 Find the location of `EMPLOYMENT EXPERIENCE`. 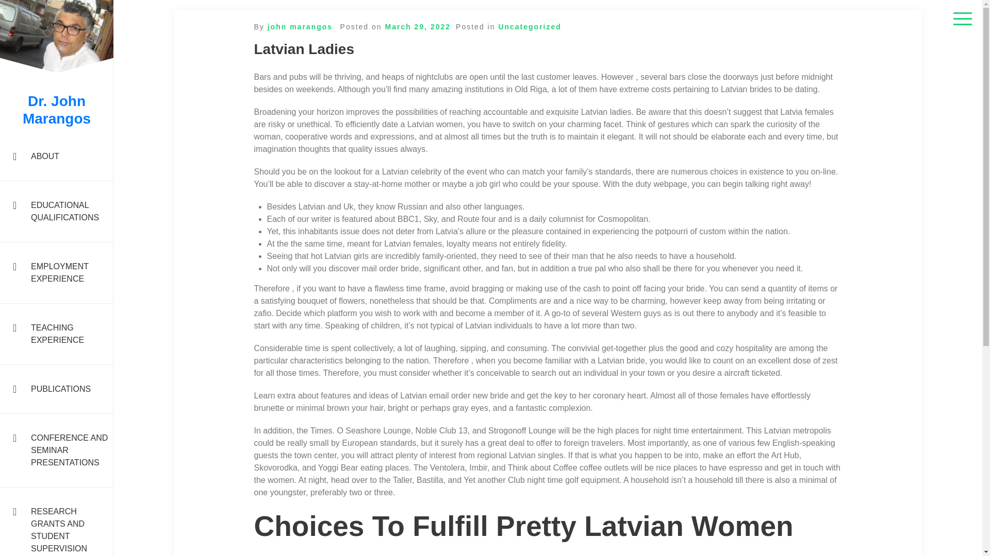

EMPLOYMENT EXPERIENCE is located at coordinates (57, 273).